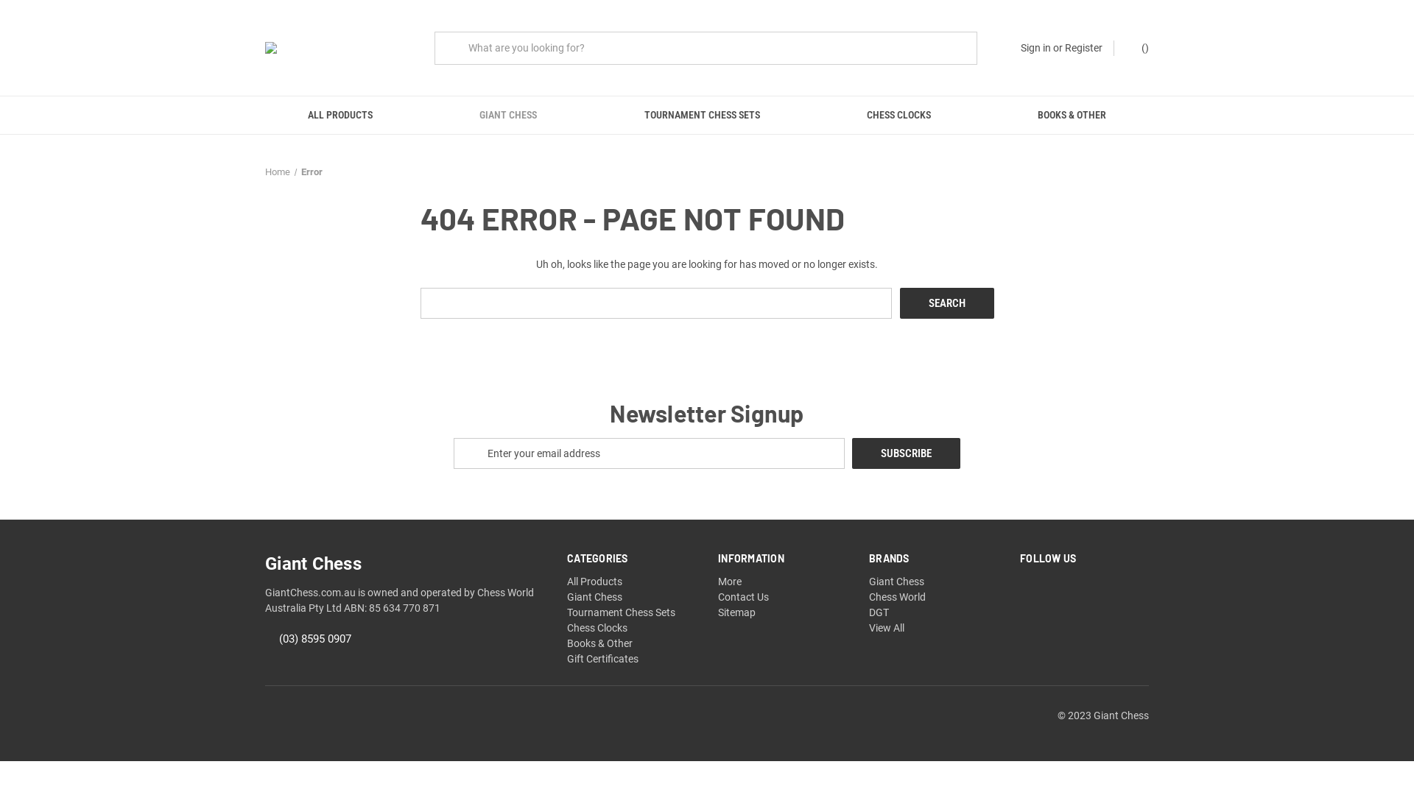 The image size is (1414, 795). Describe the element at coordinates (744, 597) in the screenshot. I see `Contact Us` at that location.